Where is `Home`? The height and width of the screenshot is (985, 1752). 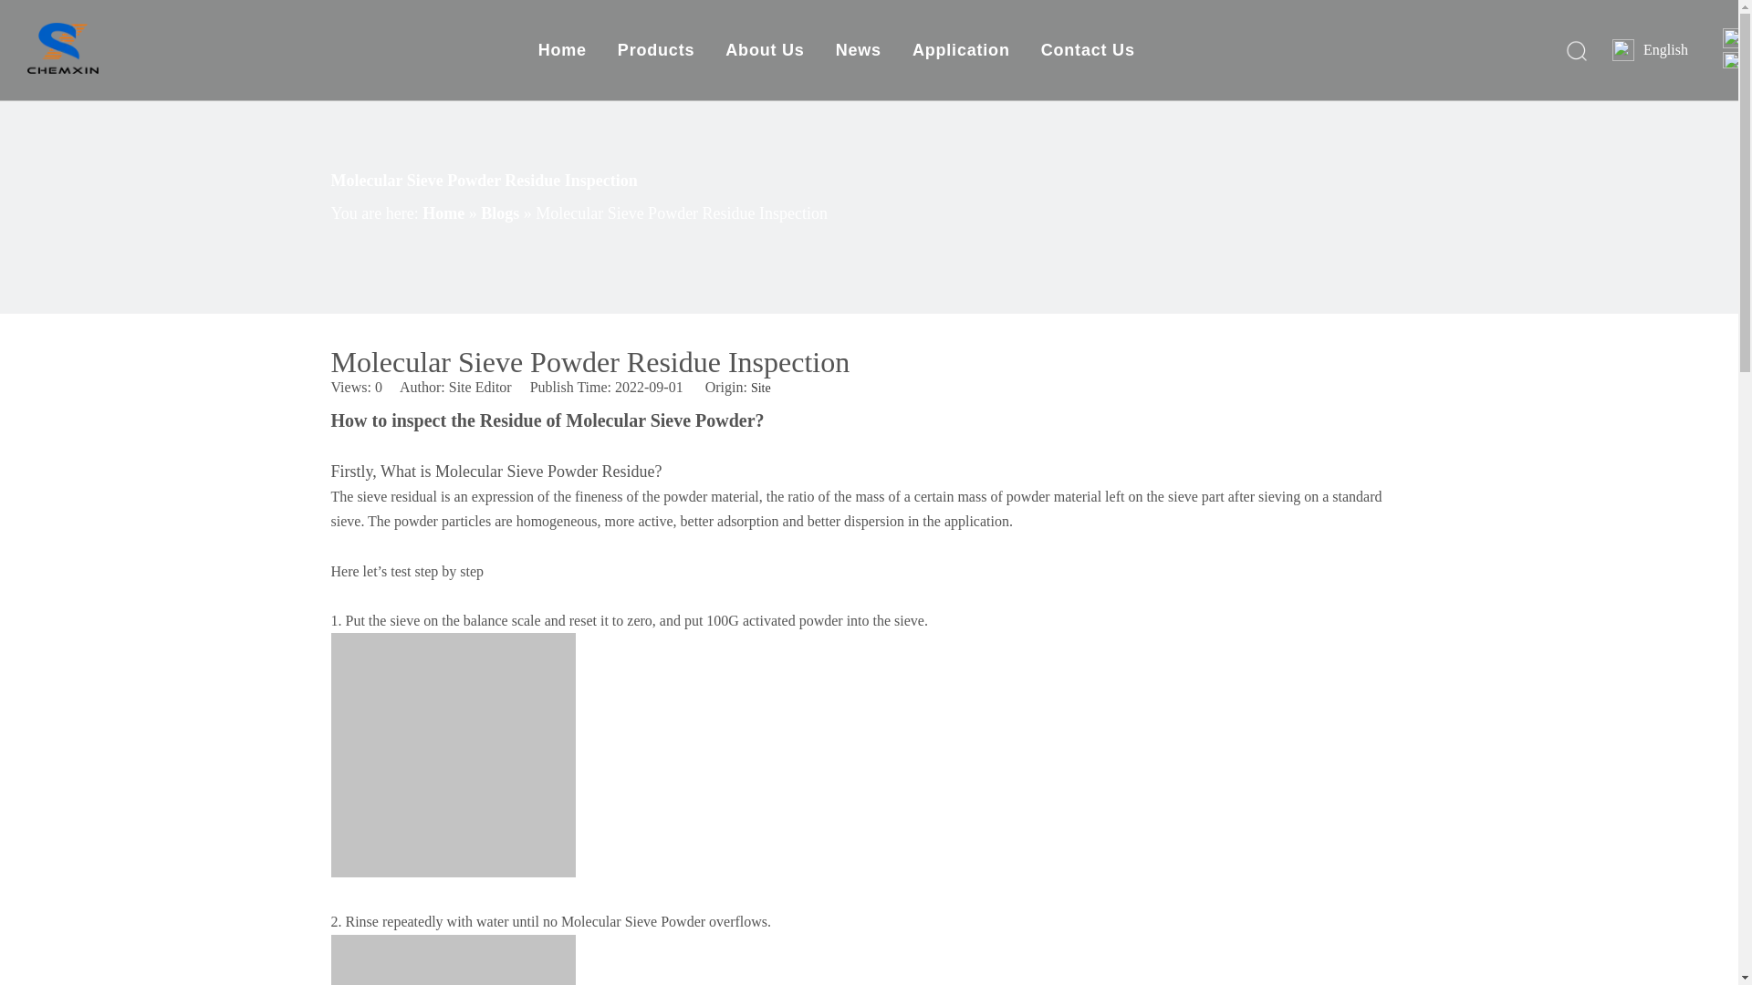
Home is located at coordinates (444, 213).